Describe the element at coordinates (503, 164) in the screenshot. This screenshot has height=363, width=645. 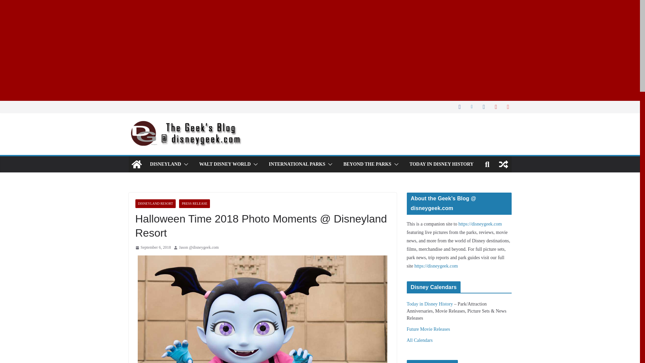
I see `View a random post` at that location.